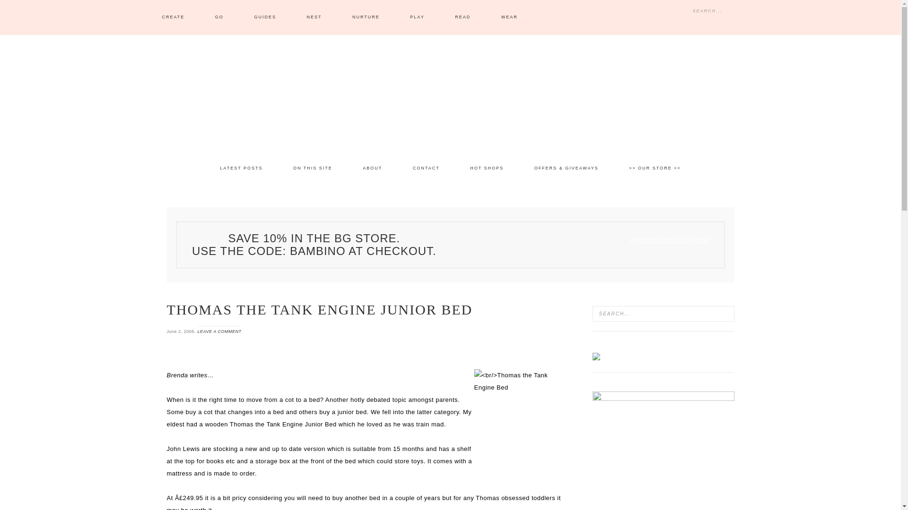 This screenshot has width=908, height=510. What do you see at coordinates (314, 17) in the screenshot?
I see `NEST` at bounding box center [314, 17].